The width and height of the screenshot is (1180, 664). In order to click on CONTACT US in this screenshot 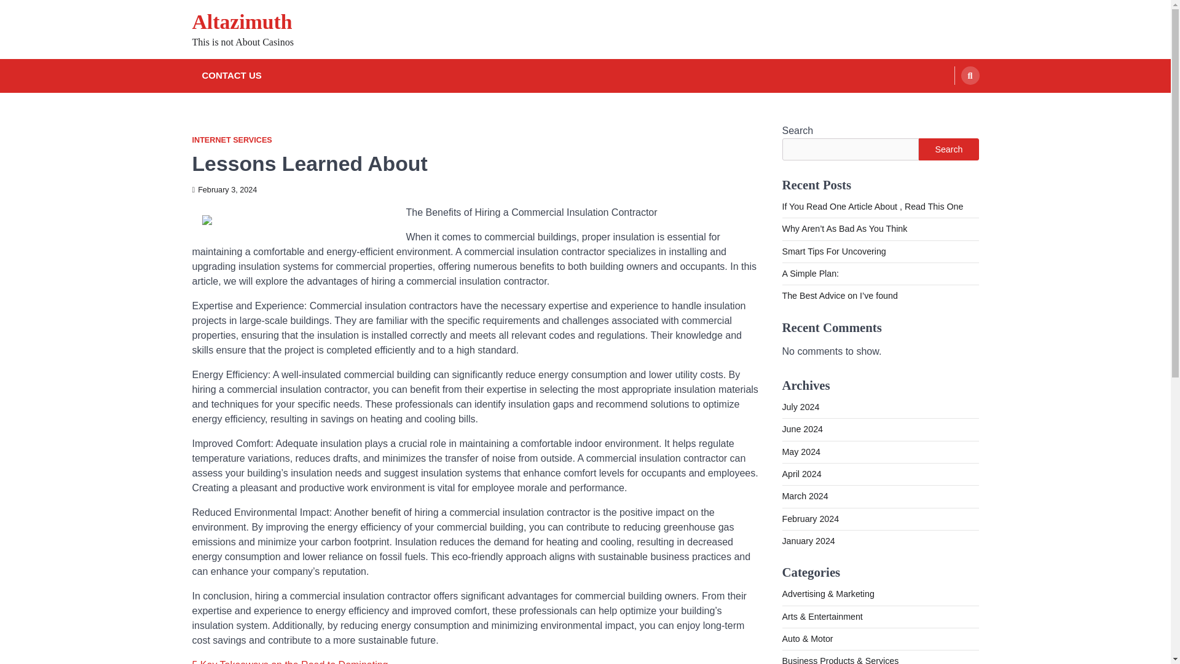, I will do `click(231, 76)`.